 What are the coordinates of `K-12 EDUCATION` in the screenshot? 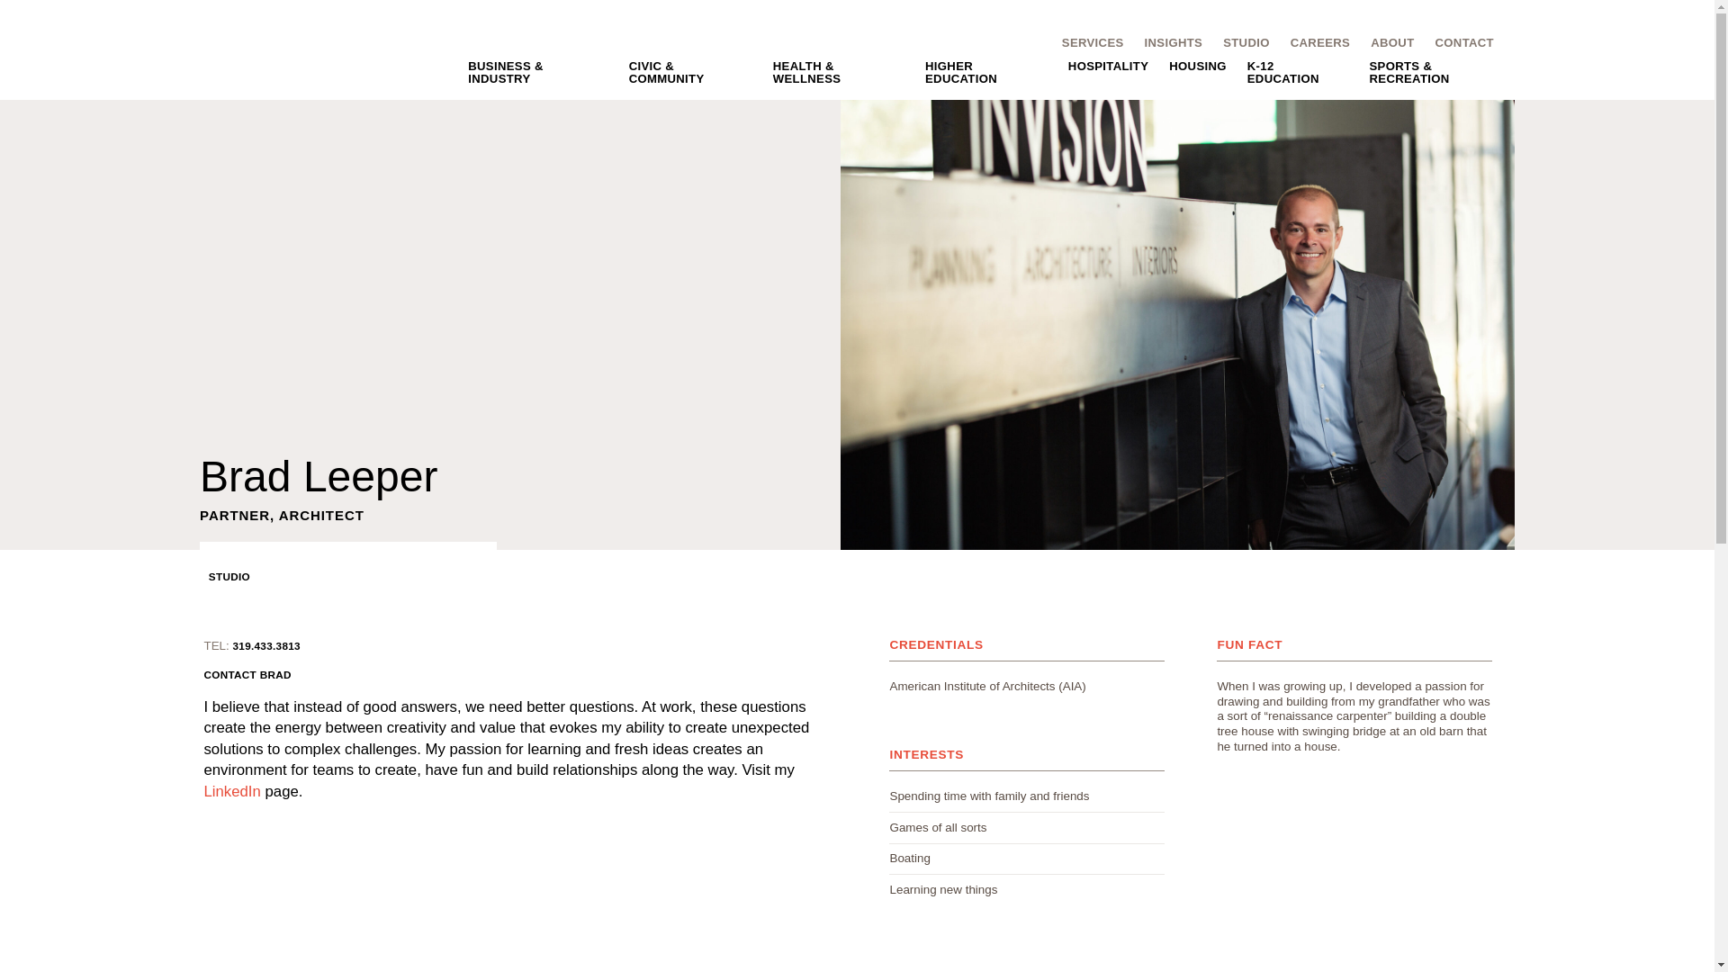 It's located at (1288, 72).